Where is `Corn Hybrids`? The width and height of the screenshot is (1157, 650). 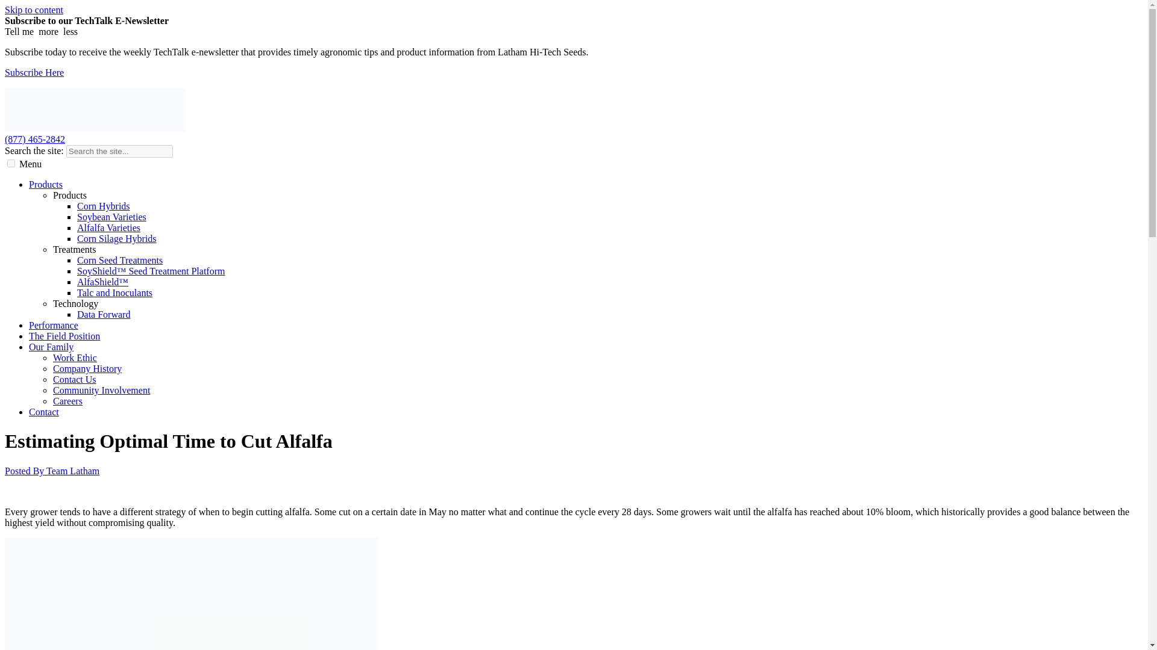 Corn Hybrids is located at coordinates (104, 206).